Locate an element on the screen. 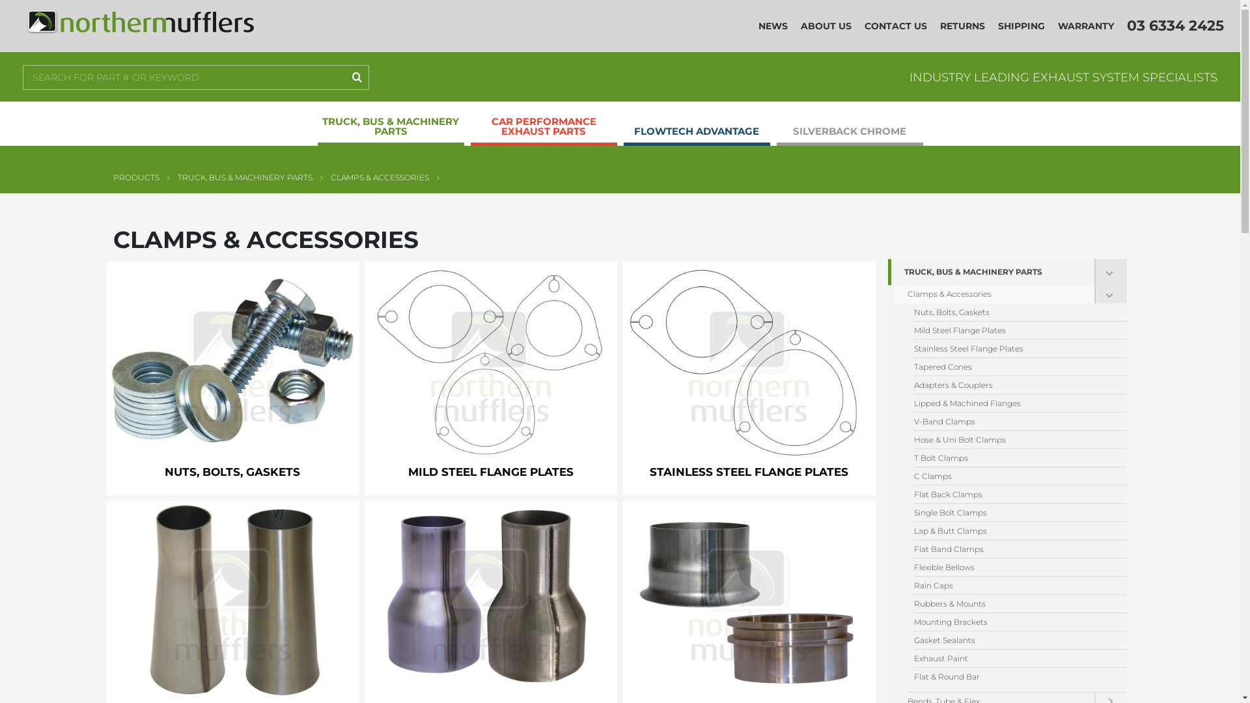  TRUCK, BUS & MACHINERY PARTS is located at coordinates (391, 122).